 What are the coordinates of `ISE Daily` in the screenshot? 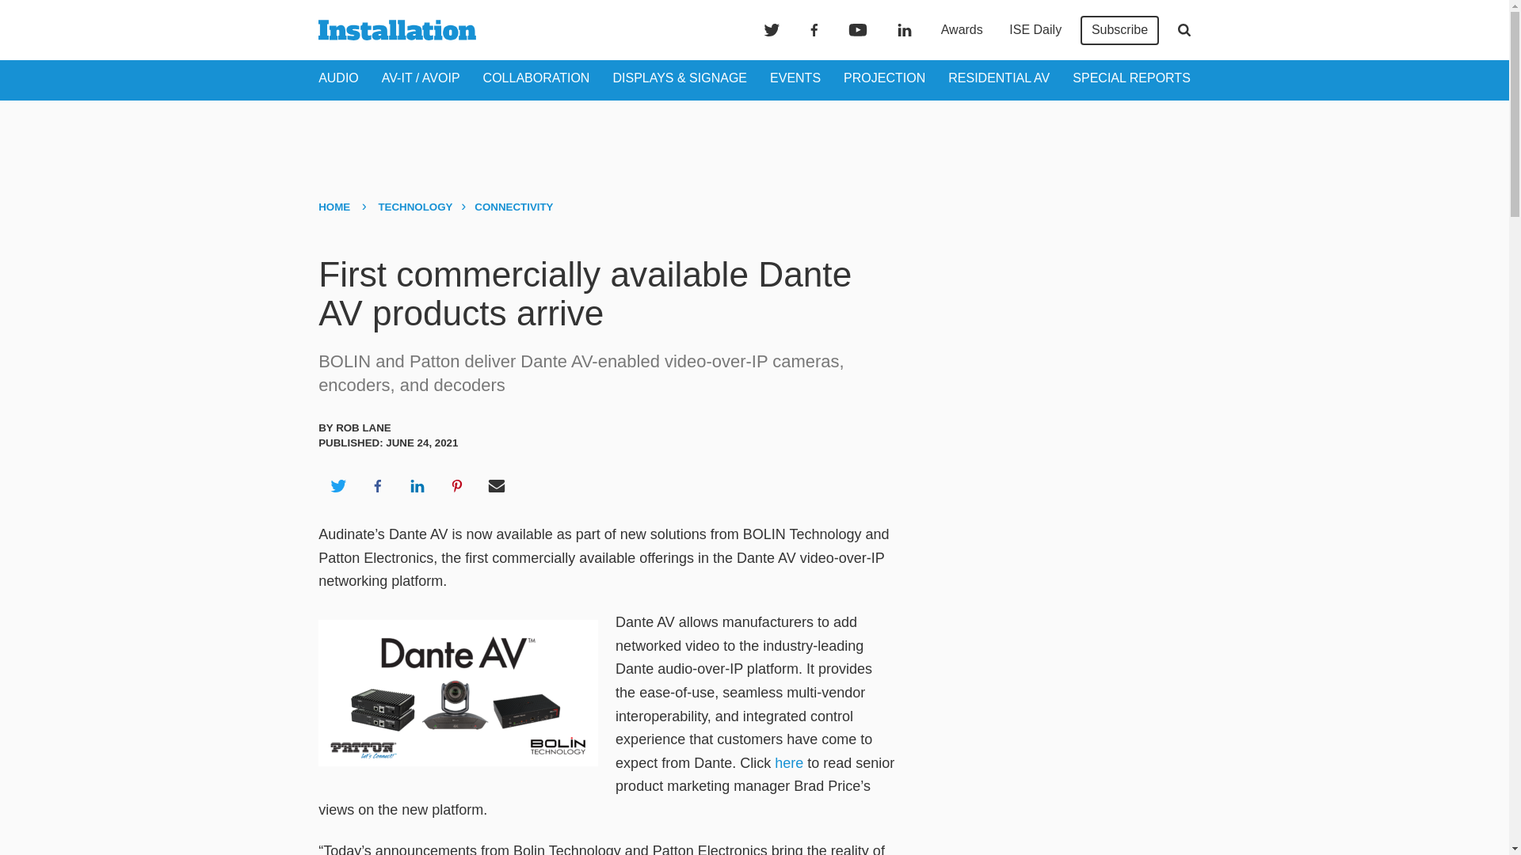 It's located at (1035, 30).